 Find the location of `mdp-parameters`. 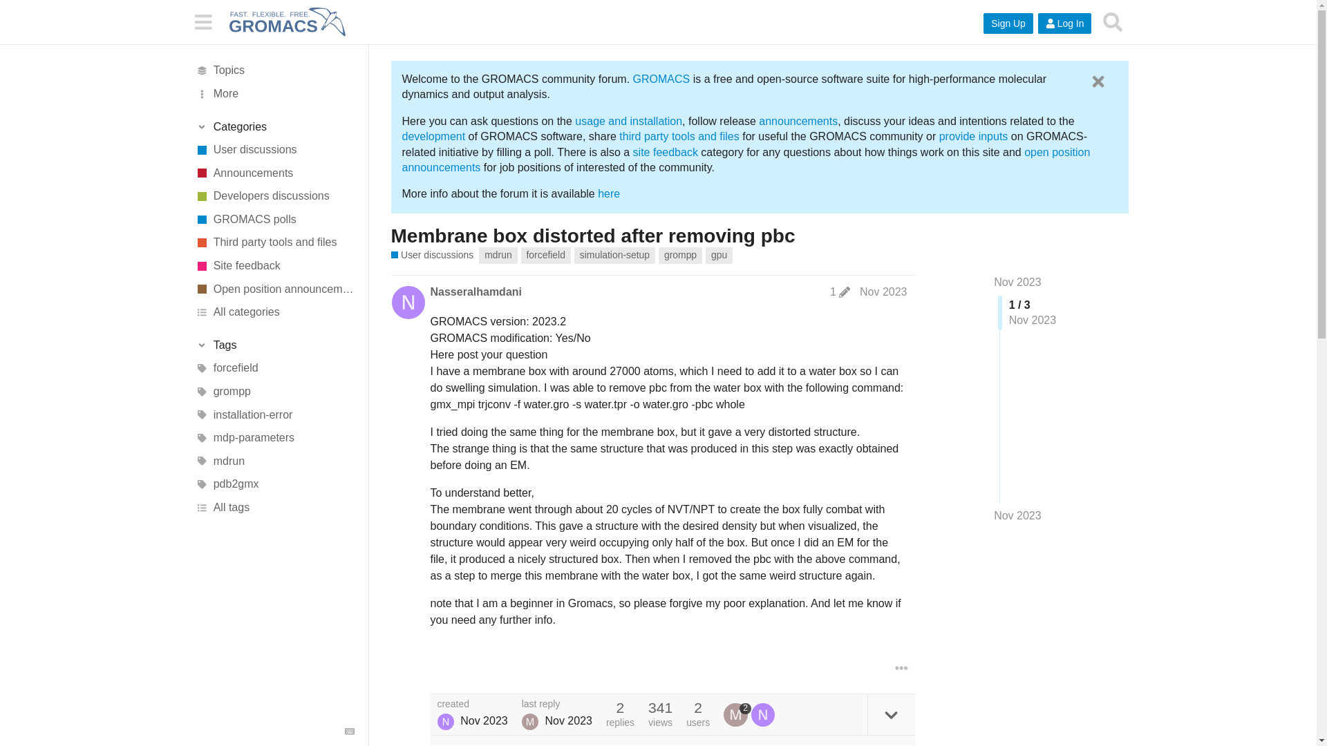

mdp-parameters is located at coordinates (274, 438).